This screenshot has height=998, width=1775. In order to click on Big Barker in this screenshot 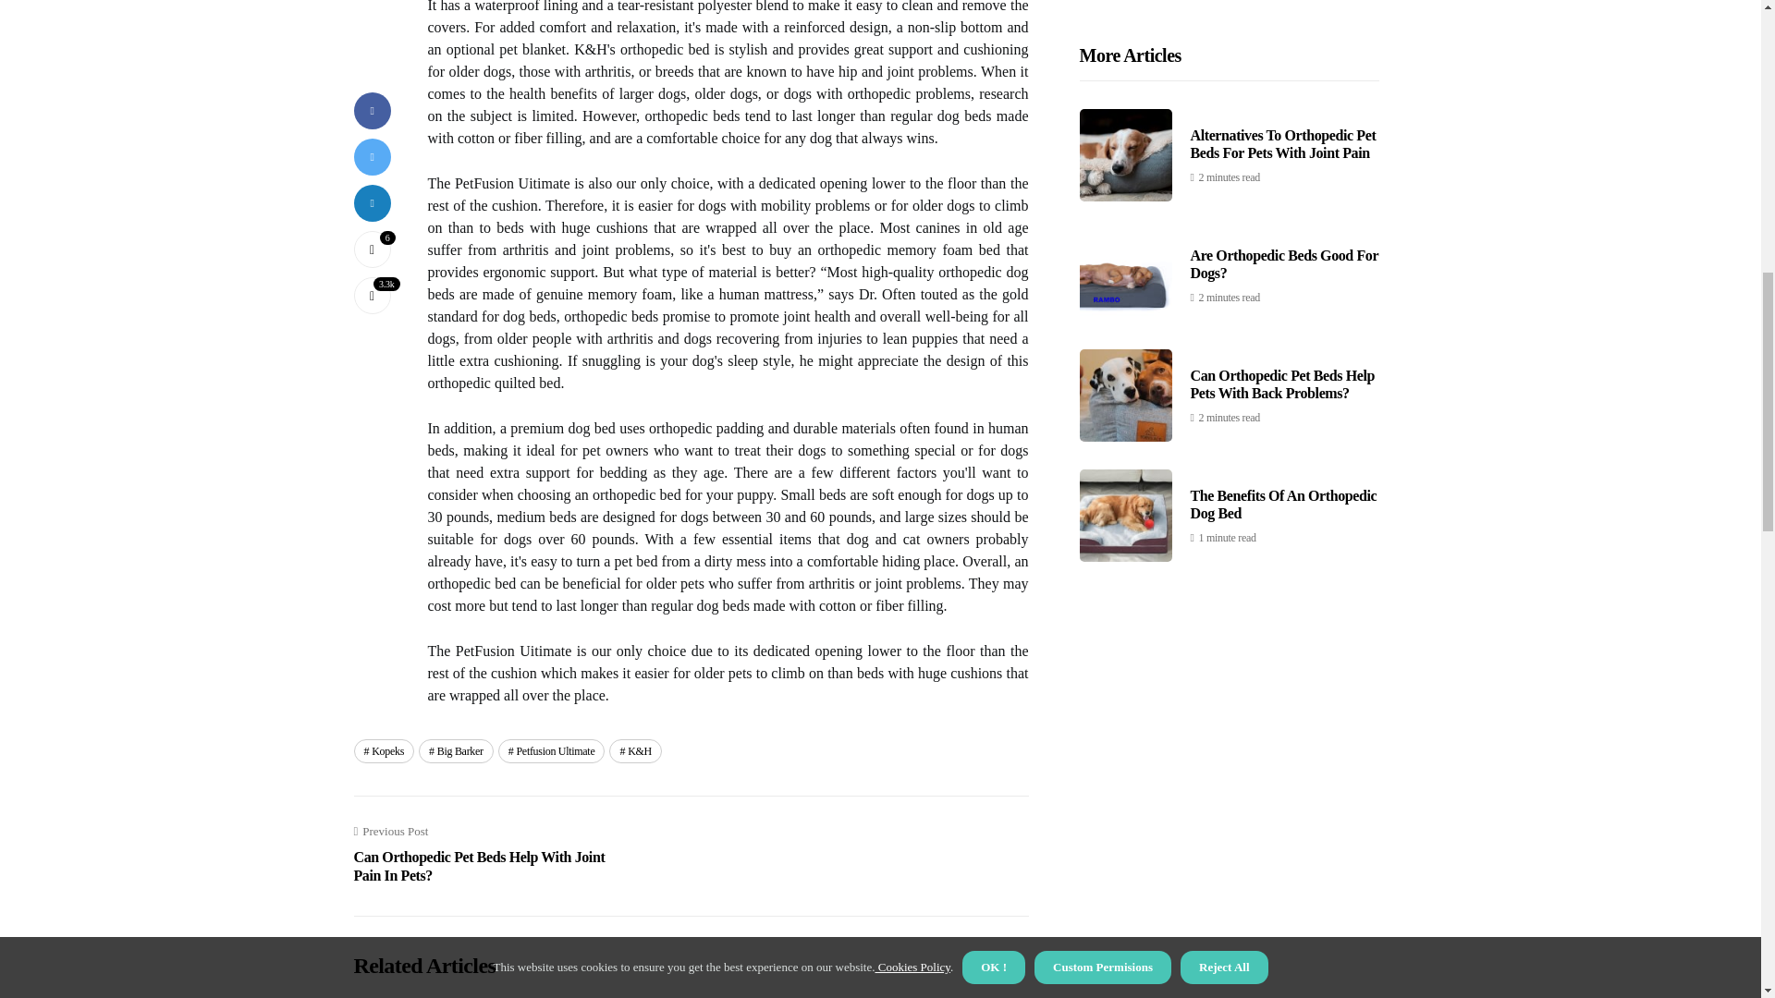, I will do `click(456, 751)`.